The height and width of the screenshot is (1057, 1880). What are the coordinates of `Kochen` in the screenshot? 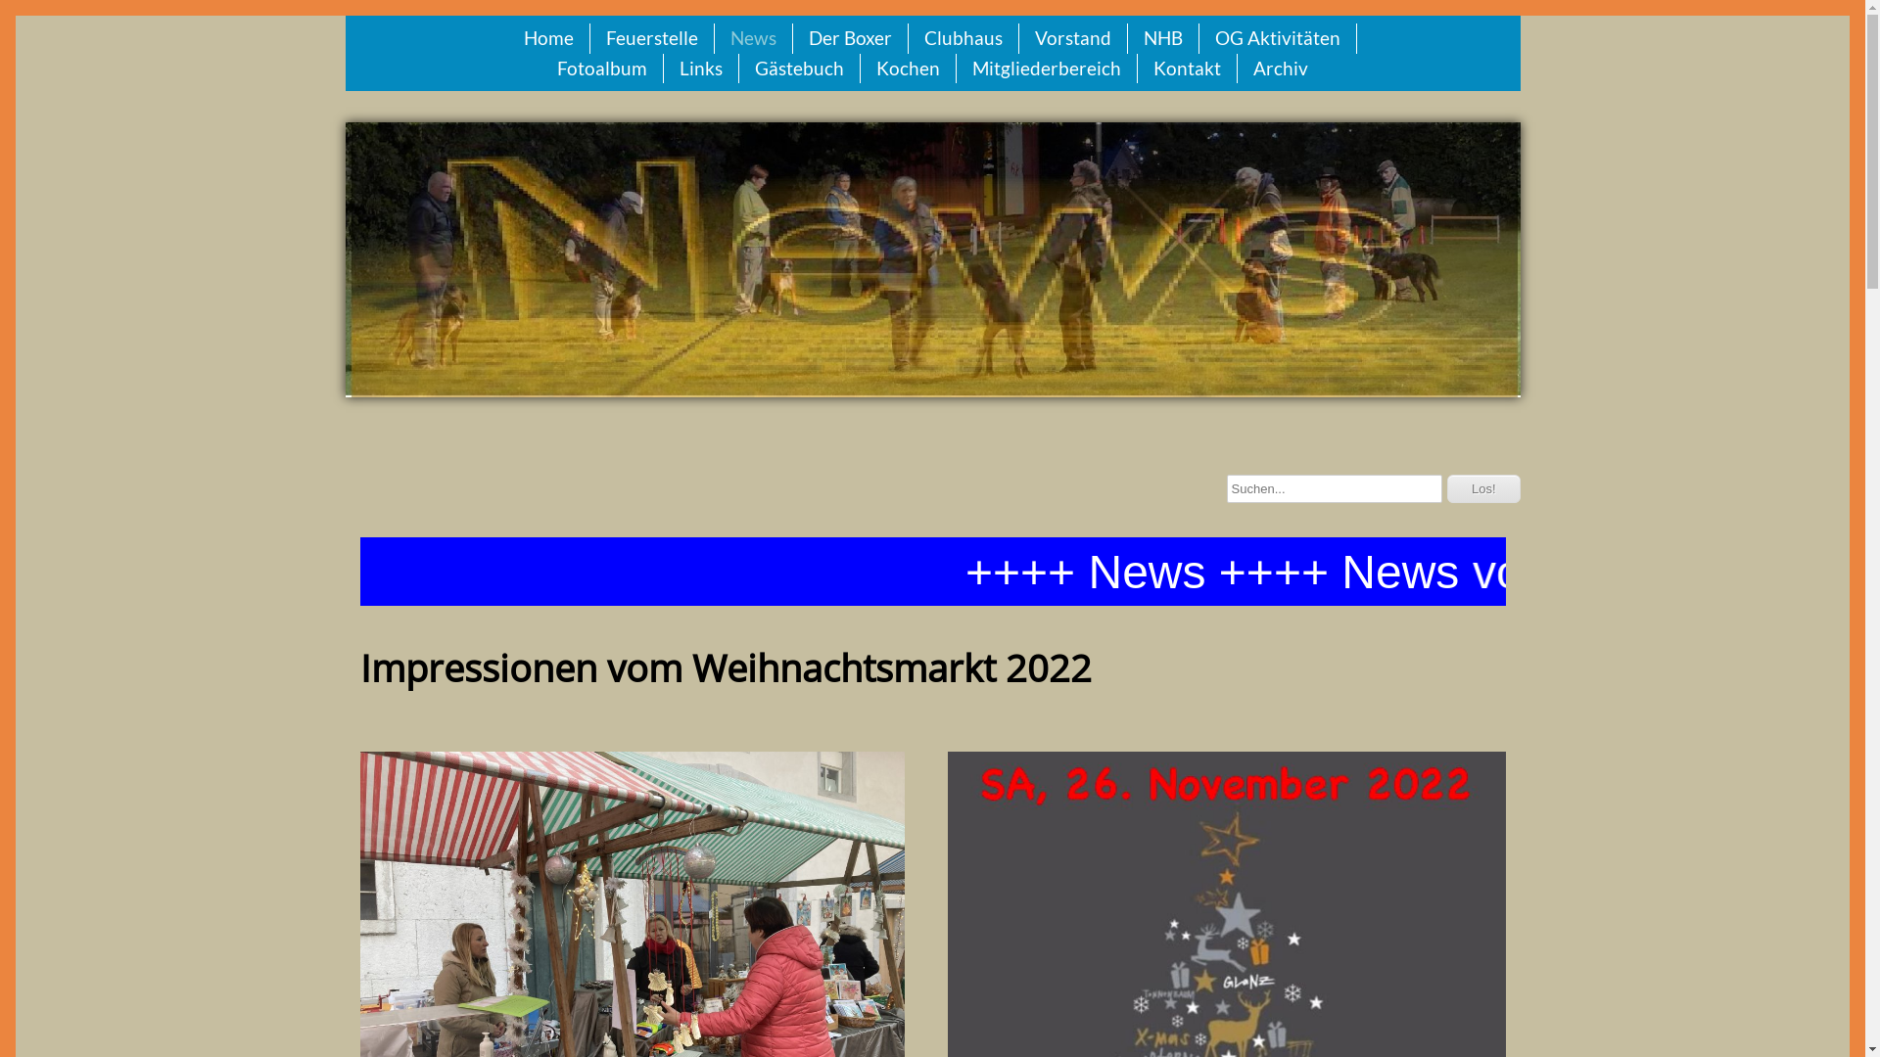 It's located at (909, 69).